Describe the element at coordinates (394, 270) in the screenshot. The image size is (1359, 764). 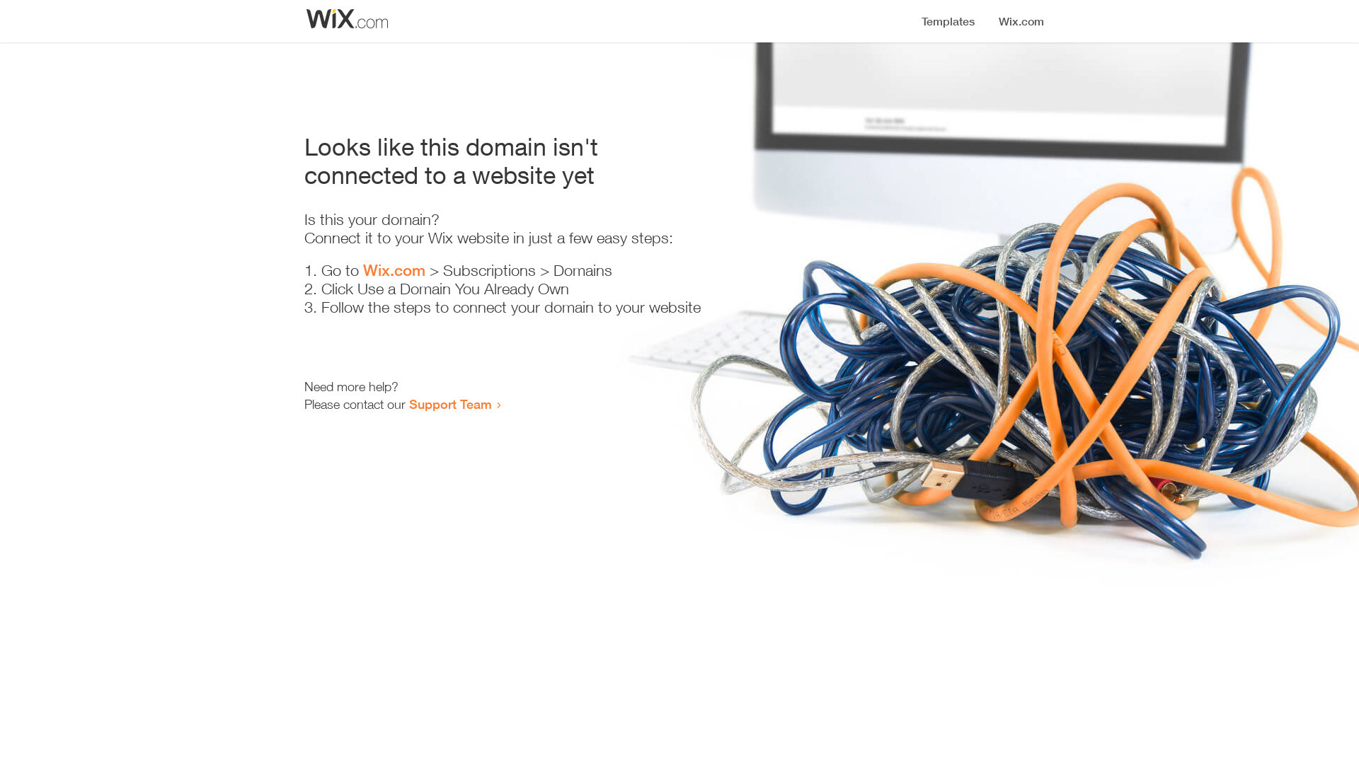
I see `Wix.com` at that location.